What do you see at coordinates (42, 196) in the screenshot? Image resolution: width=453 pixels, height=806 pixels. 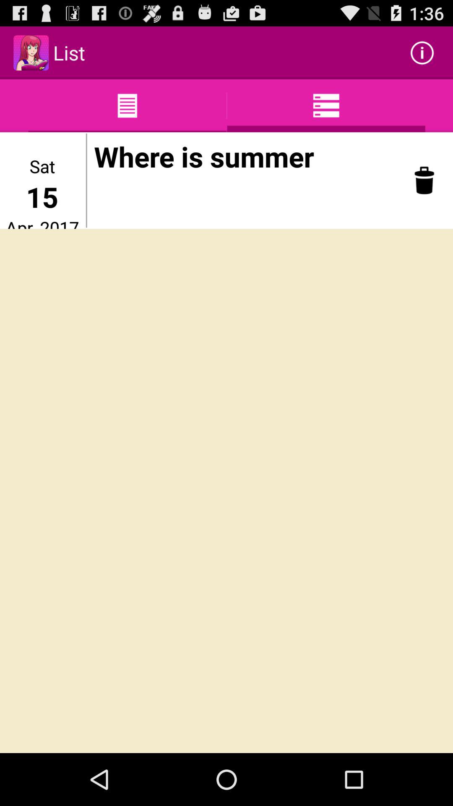 I see `scroll to the 15 icon` at bounding box center [42, 196].